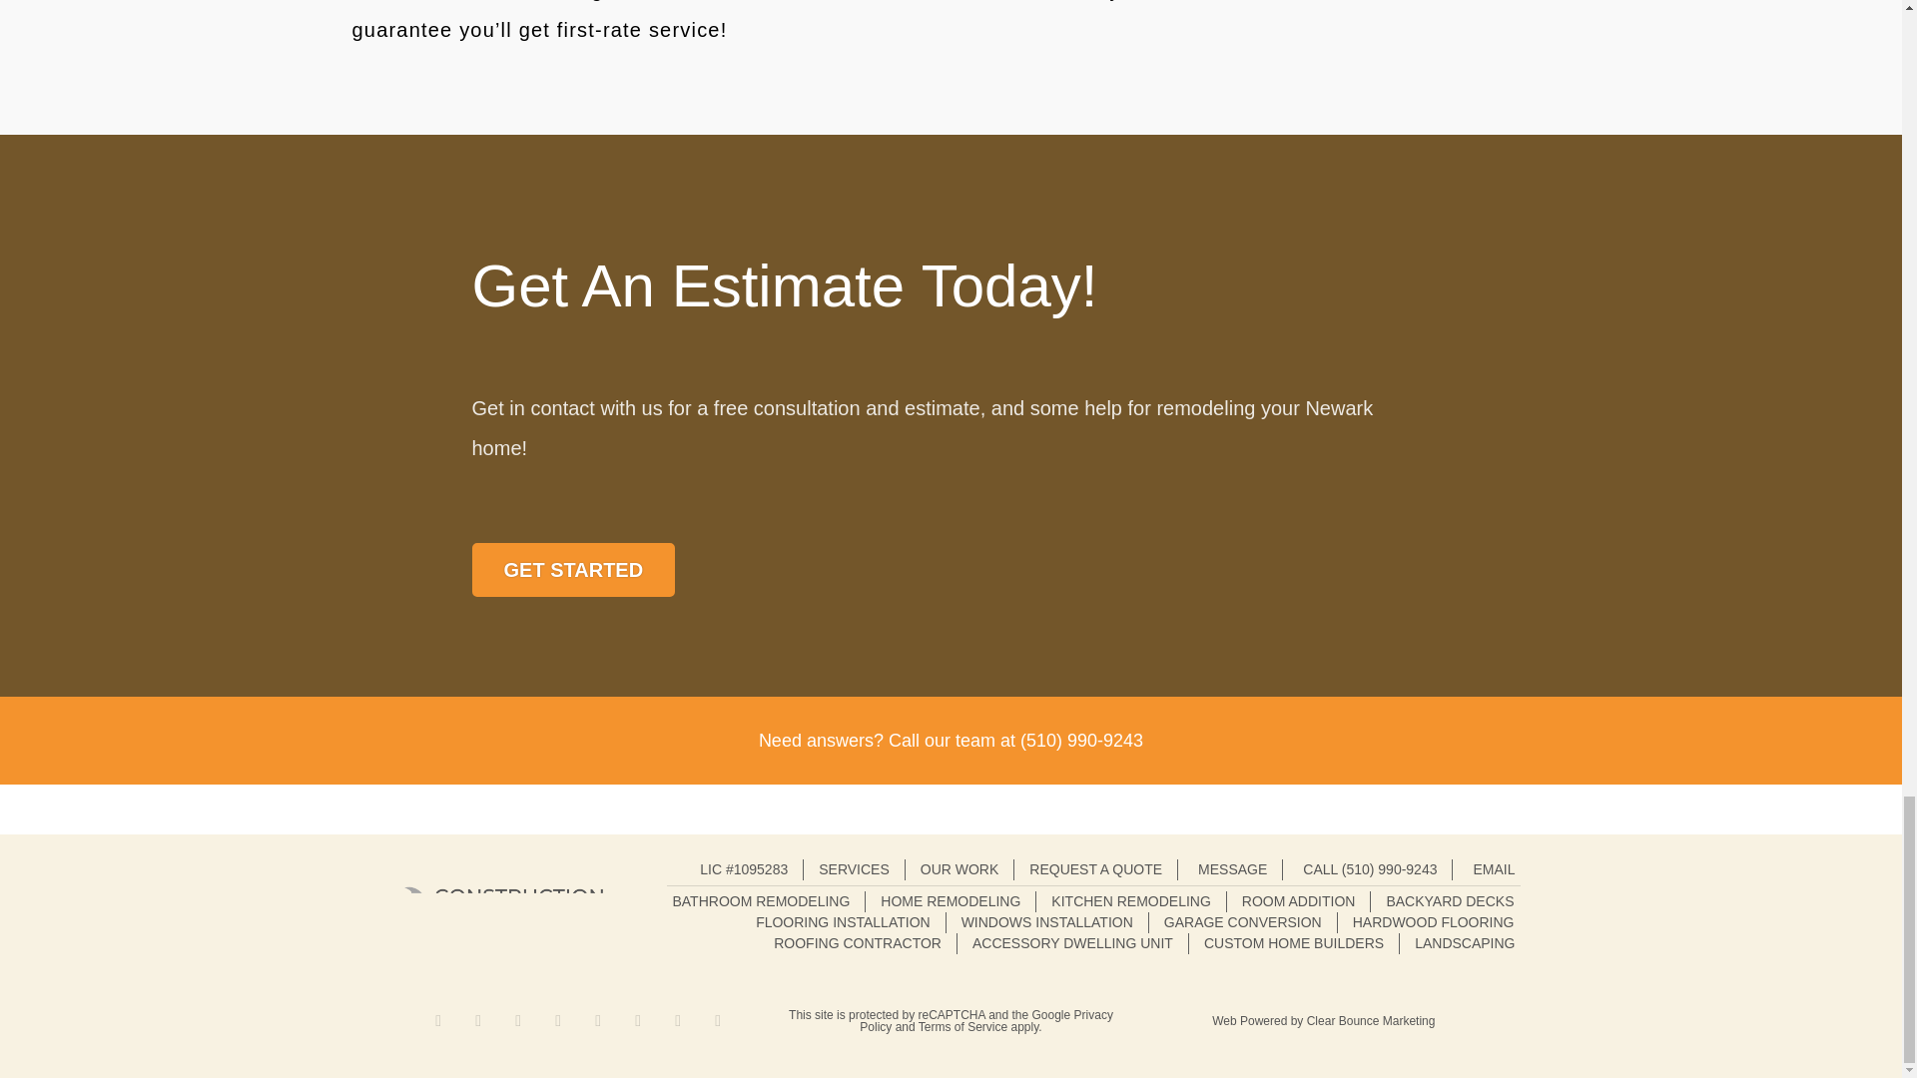 The height and width of the screenshot is (1078, 1917). Describe the element at coordinates (1072, 943) in the screenshot. I see `ACCESSORY DWELLING UNIT` at that location.